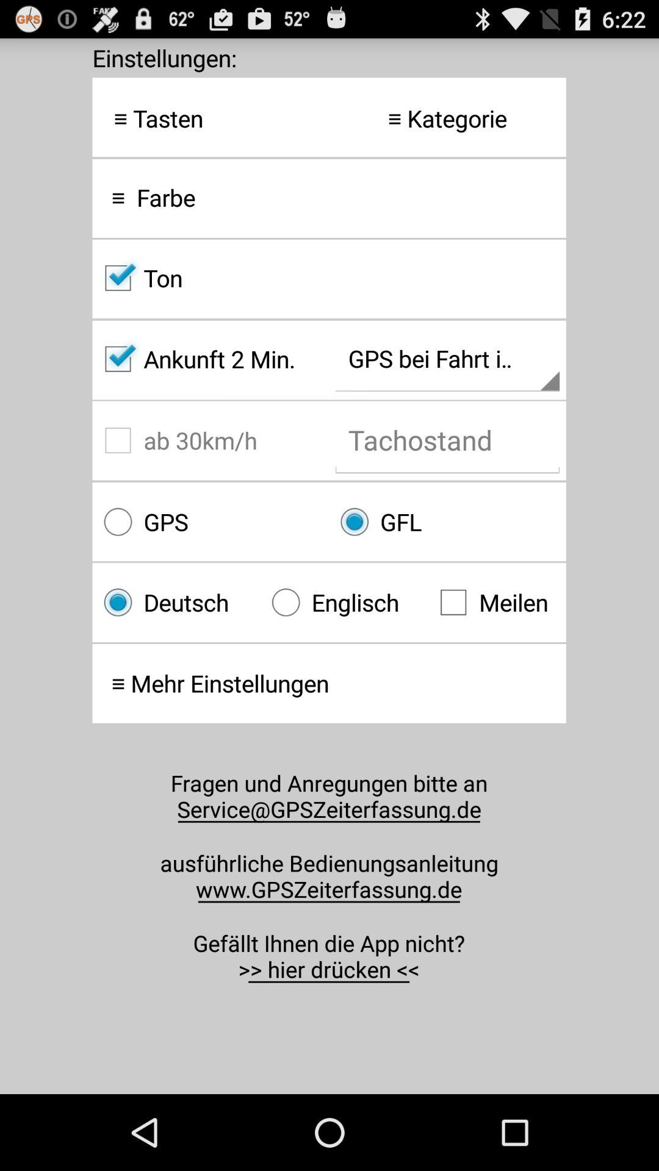 Image resolution: width=659 pixels, height=1171 pixels. I want to click on press the ab 30km/h icon, so click(211, 440).